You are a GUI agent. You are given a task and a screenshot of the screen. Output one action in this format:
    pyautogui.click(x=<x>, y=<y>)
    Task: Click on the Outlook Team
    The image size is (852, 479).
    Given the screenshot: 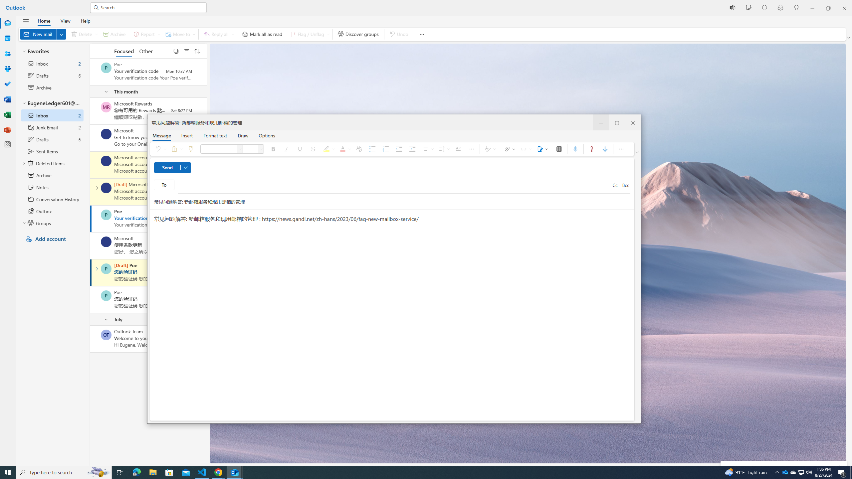 What is the action you would take?
    pyautogui.click(x=85, y=21)
    